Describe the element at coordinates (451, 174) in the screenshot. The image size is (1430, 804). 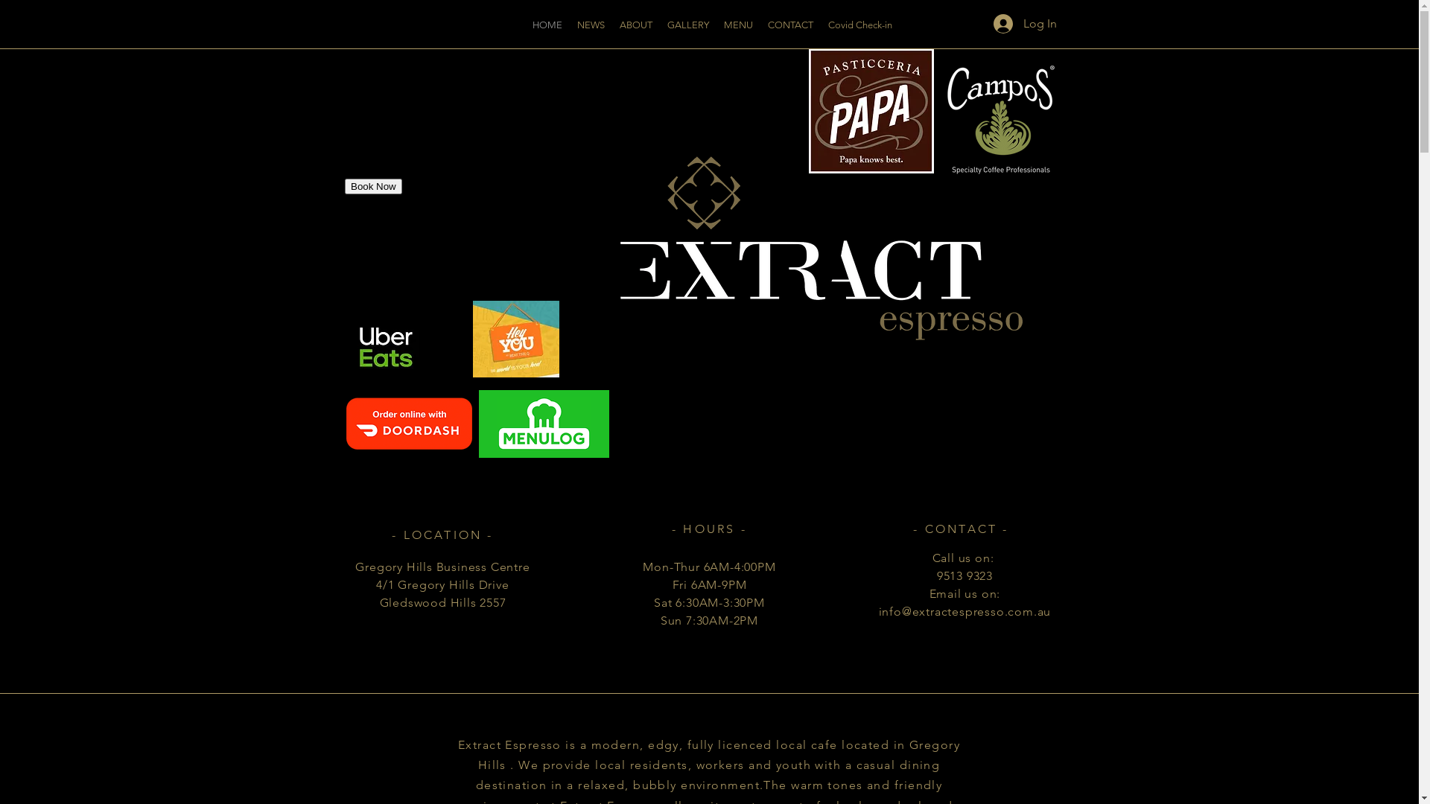
I see `Wix Reservations` at that location.